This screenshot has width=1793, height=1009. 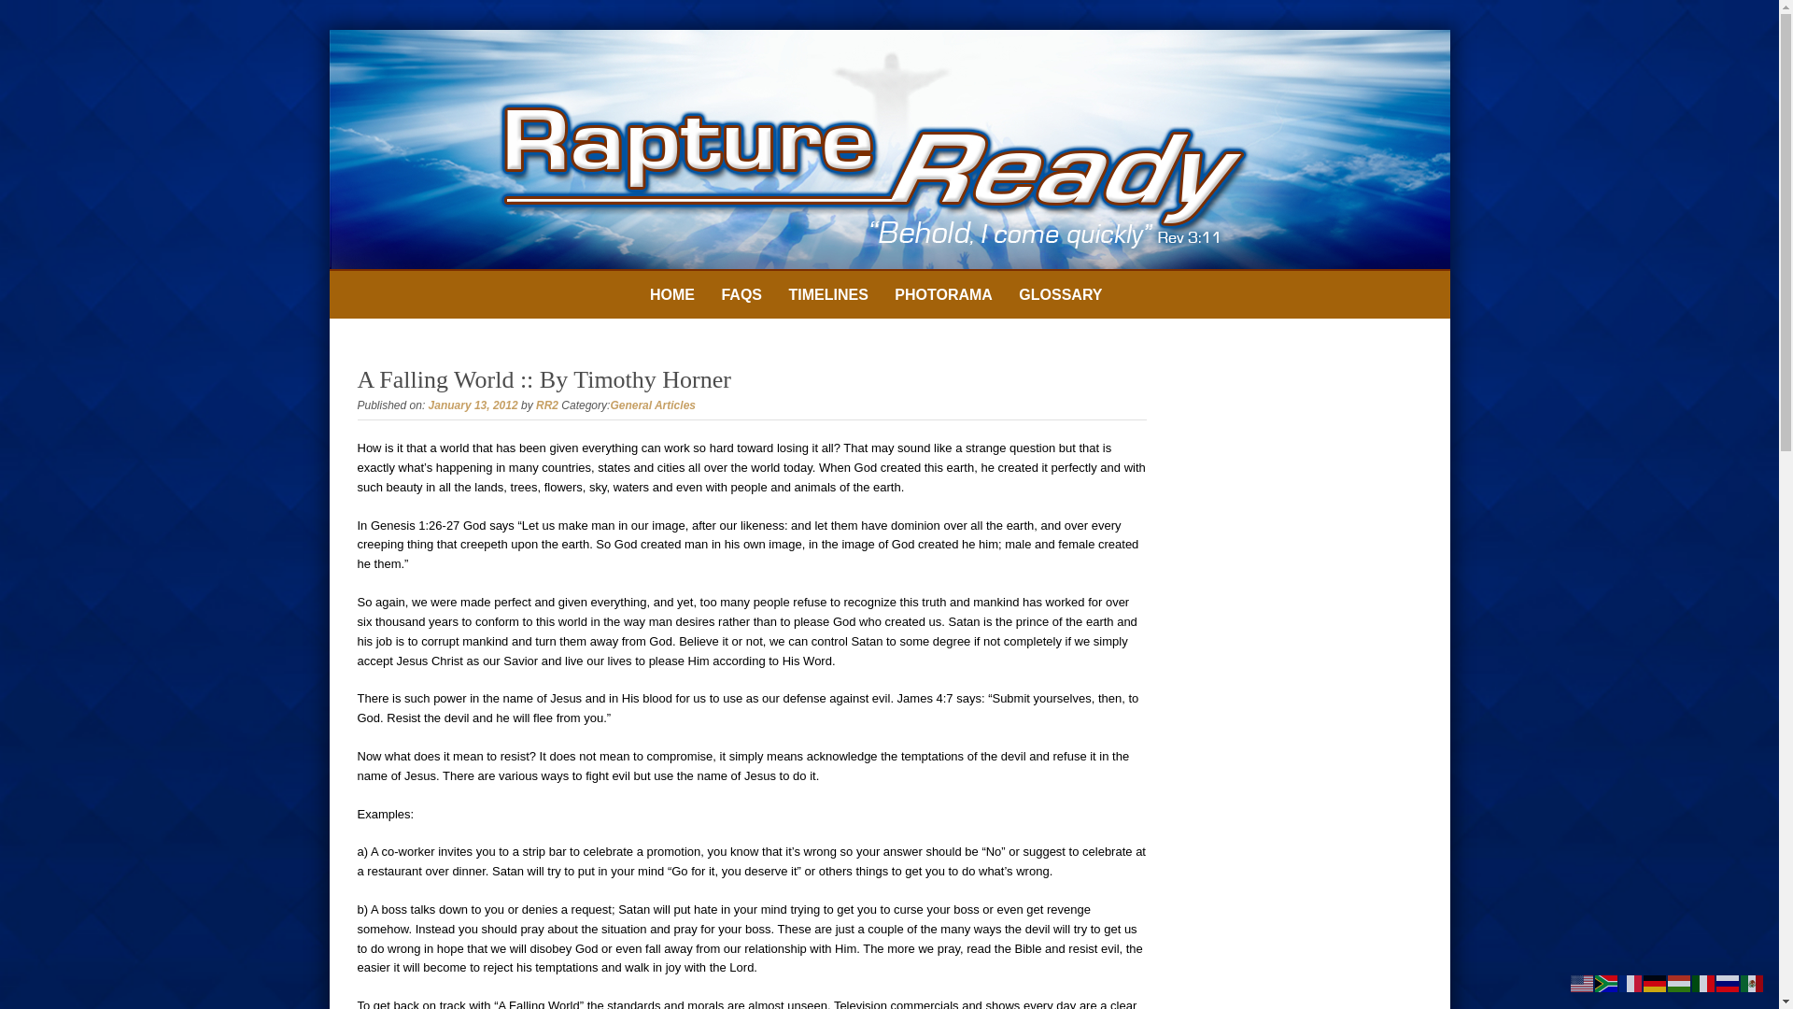 I want to click on RR2, so click(x=547, y=405).